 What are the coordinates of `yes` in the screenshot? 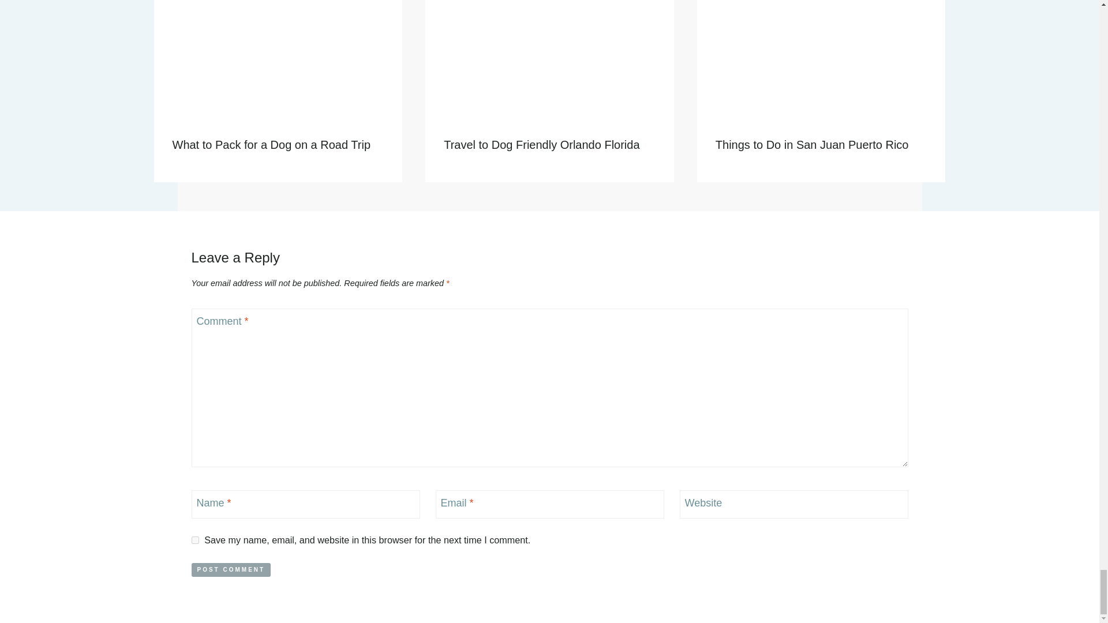 It's located at (195, 540).